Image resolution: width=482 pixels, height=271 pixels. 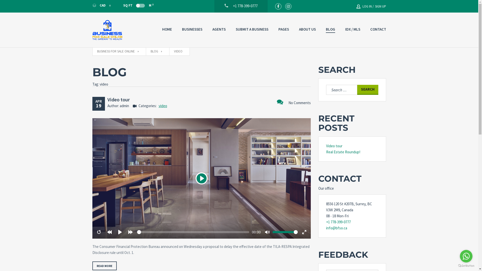 What do you see at coordinates (267, 232) in the screenshot?
I see `Toggle Mute` at bounding box center [267, 232].